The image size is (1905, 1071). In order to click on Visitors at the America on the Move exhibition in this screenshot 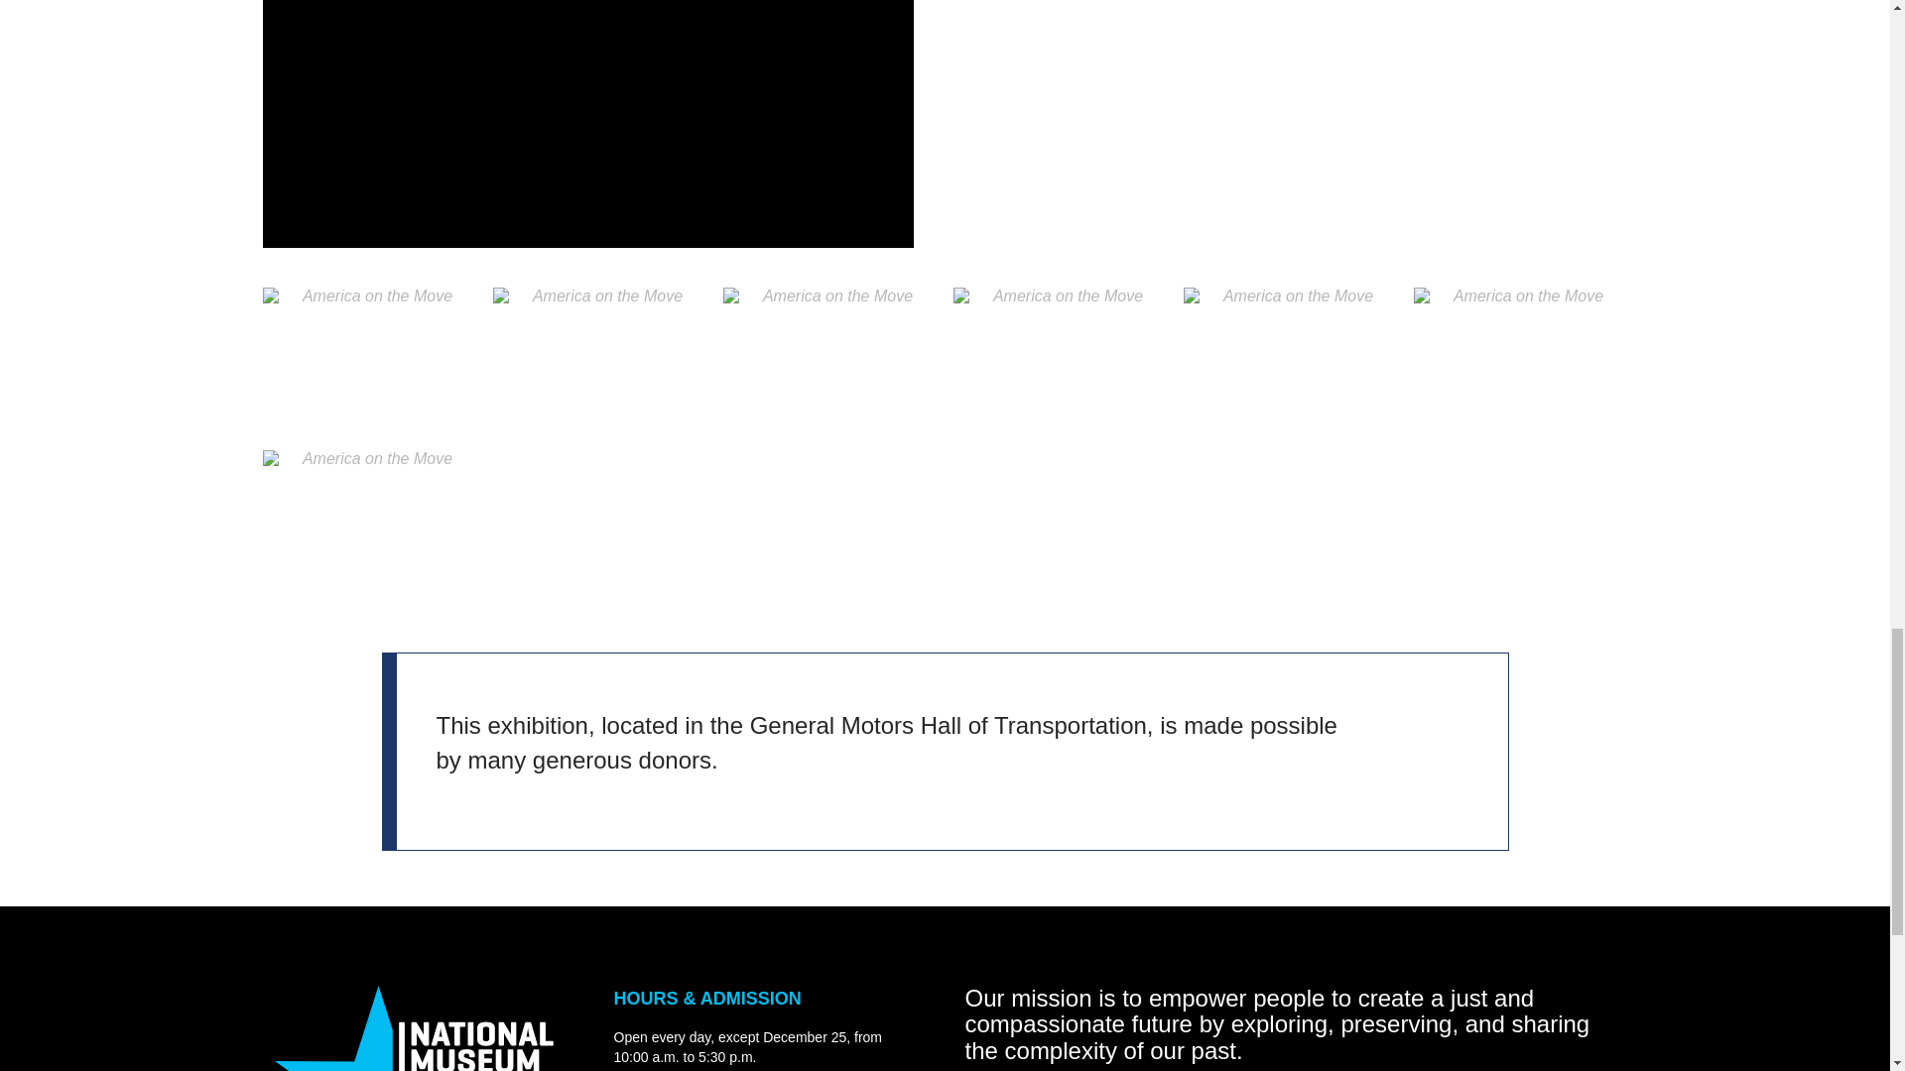, I will do `click(1520, 361)`.